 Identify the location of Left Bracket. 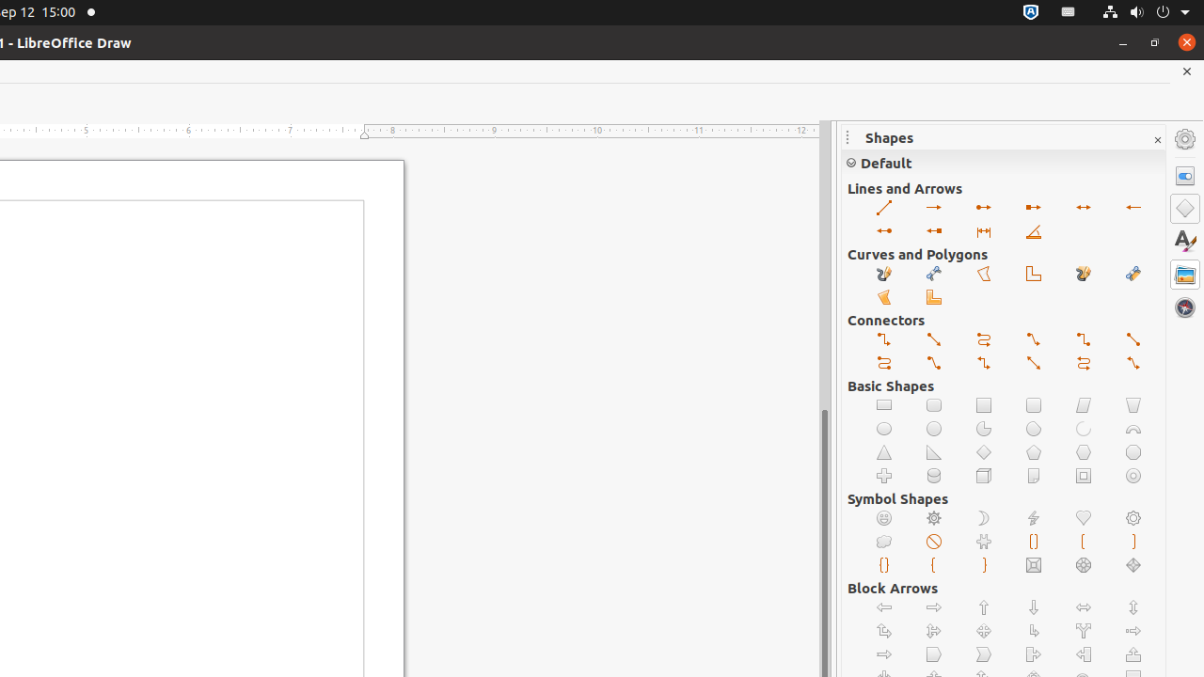
(1084, 542).